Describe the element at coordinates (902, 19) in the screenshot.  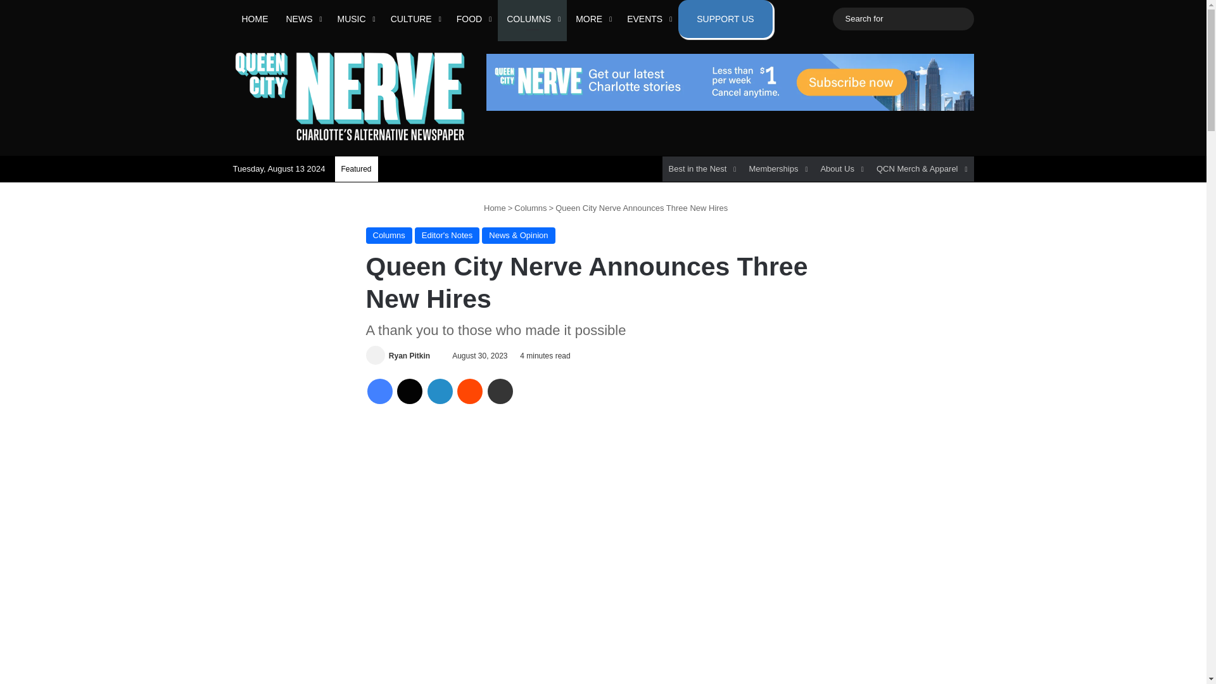
I see `Search for` at that location.